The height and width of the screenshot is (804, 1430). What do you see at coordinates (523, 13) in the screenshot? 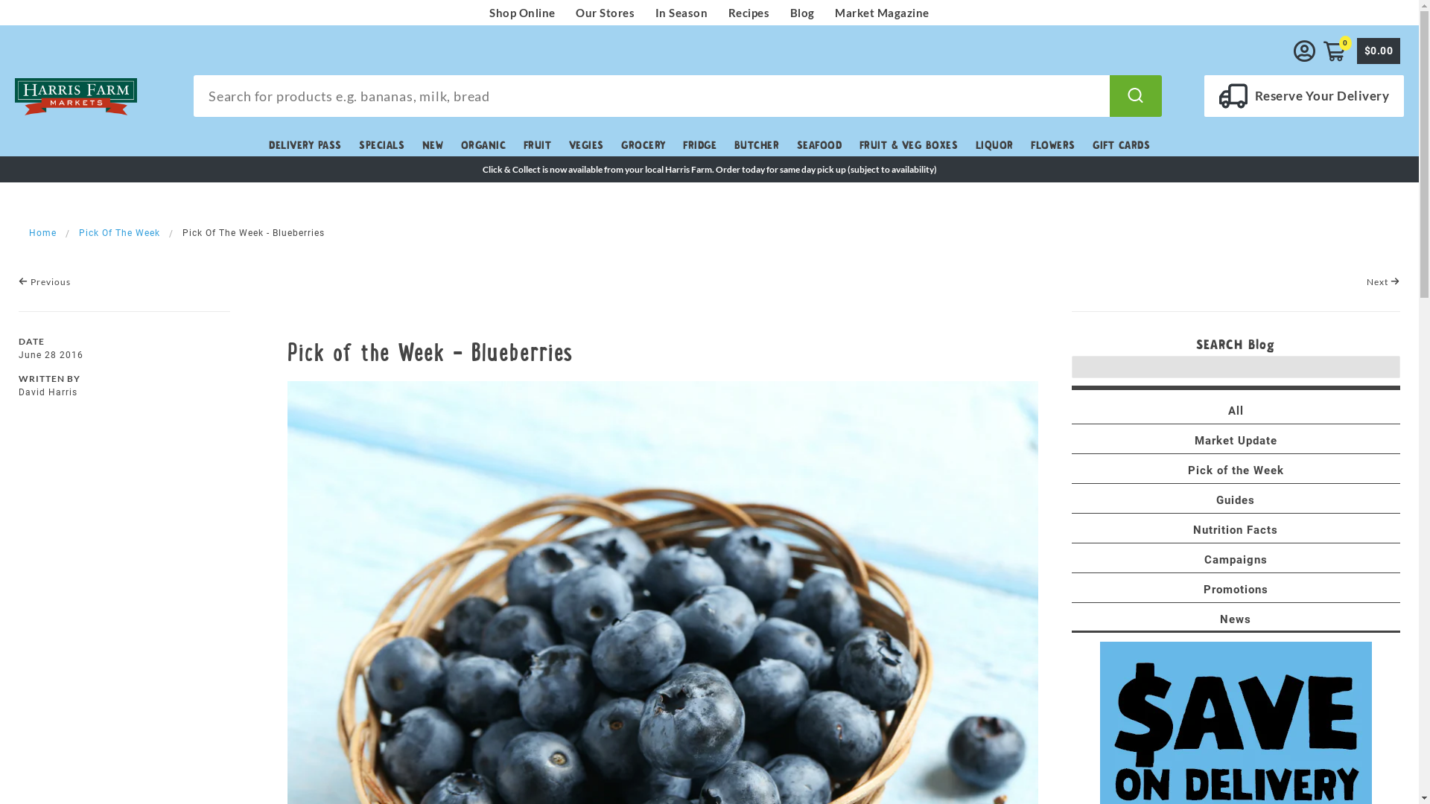
I see `Shop Online` at bounding box center [523, 13].